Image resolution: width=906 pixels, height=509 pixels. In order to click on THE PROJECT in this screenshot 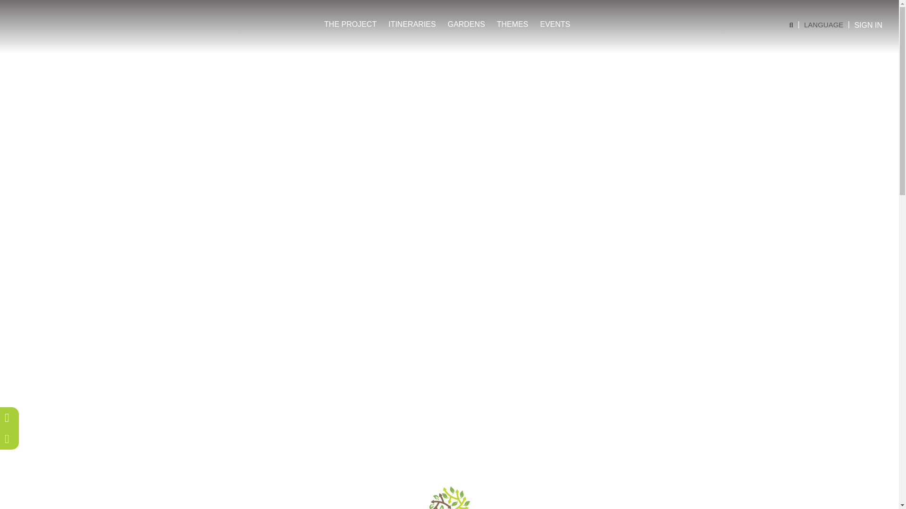, I will do `click(350, 24)`.